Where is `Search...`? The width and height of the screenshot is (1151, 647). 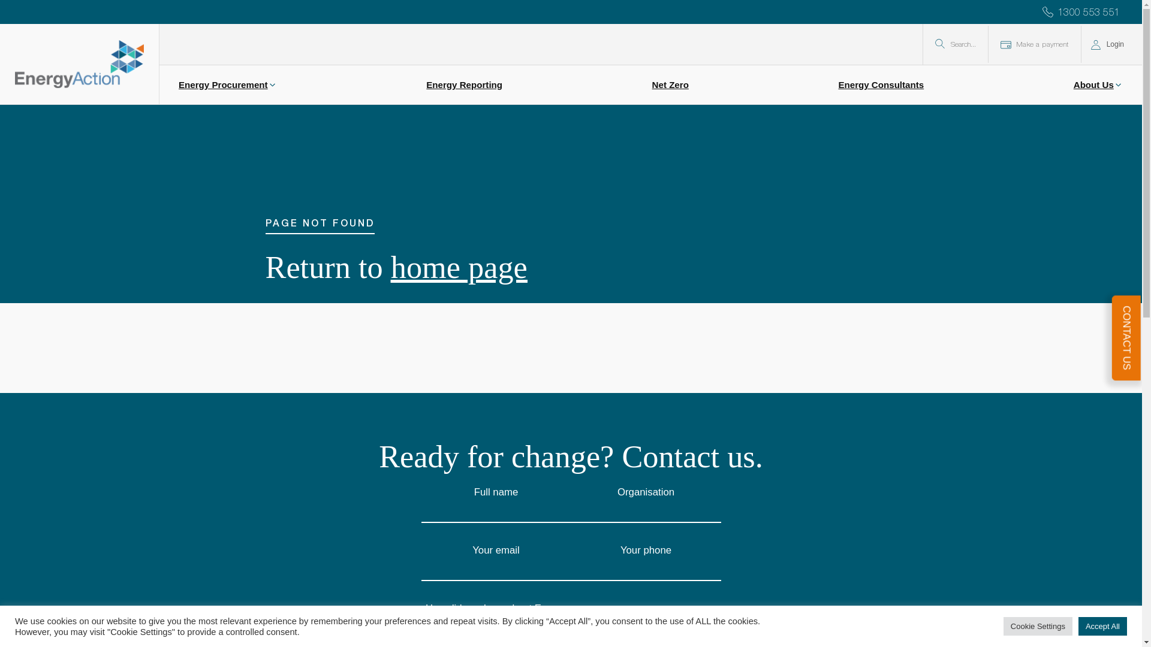 Search... is located at coordinates (956, 44).